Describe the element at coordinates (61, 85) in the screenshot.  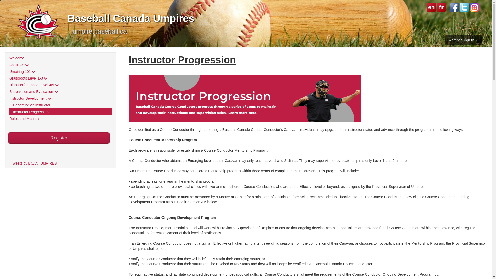
I see `High Performance Level 4/5` at that location.